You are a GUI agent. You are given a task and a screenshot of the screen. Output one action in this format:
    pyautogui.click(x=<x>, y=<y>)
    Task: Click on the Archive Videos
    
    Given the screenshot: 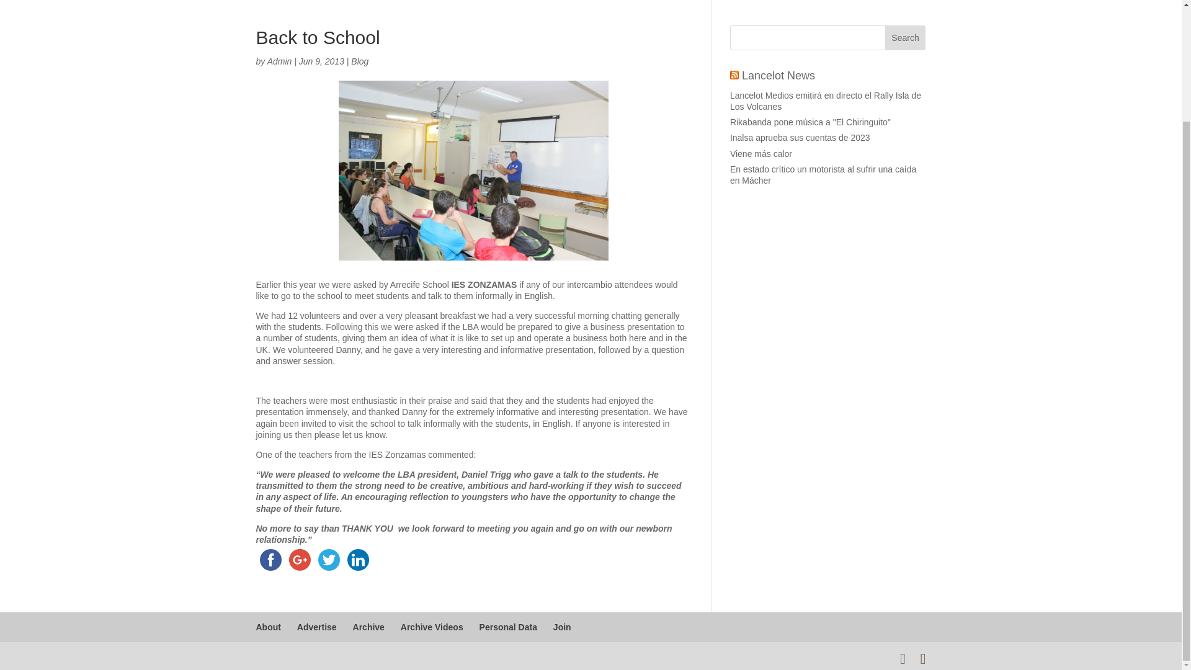 What is the action you would take?
    pyautogui.click(x=432, y=627)
    